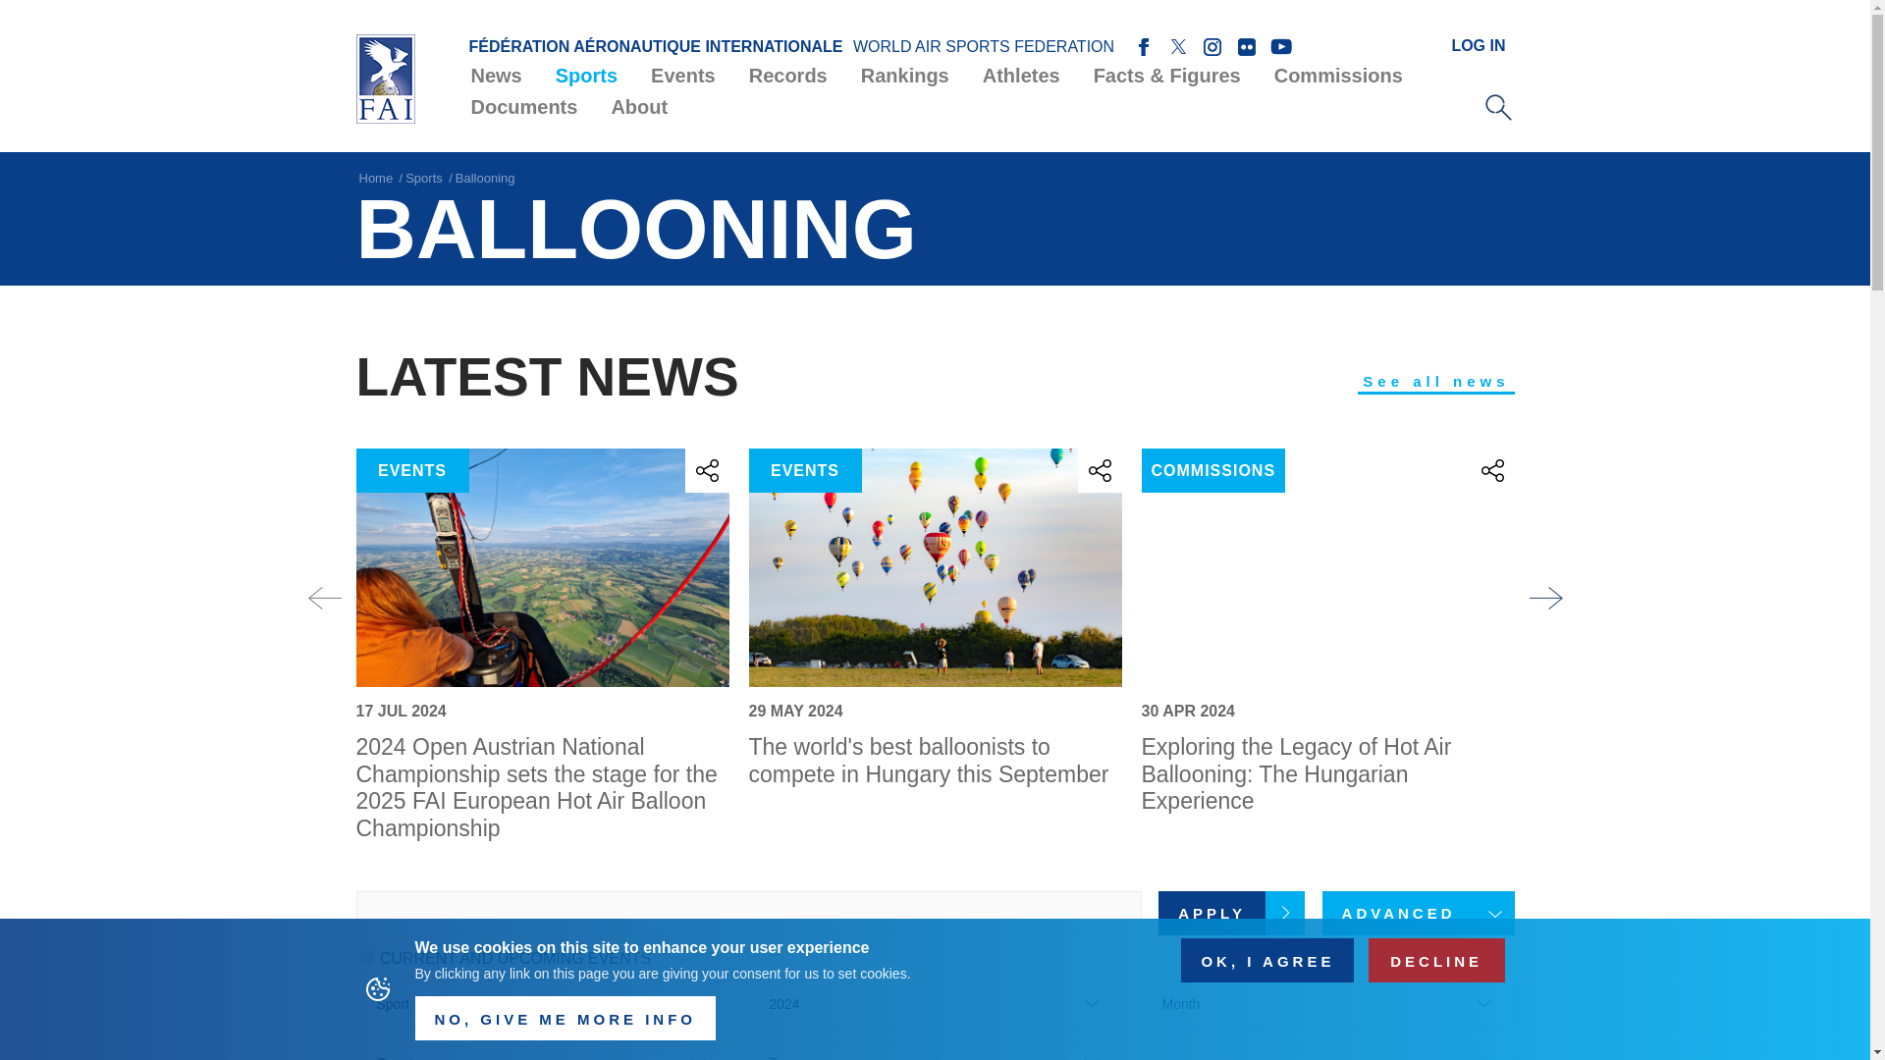 Image resolution: width=1885 pixels, height=1060 pixels. What do you see at coordinates (1144, 46) in the screenshot?
I see `Facebook` at bounding box center [1144, 46].